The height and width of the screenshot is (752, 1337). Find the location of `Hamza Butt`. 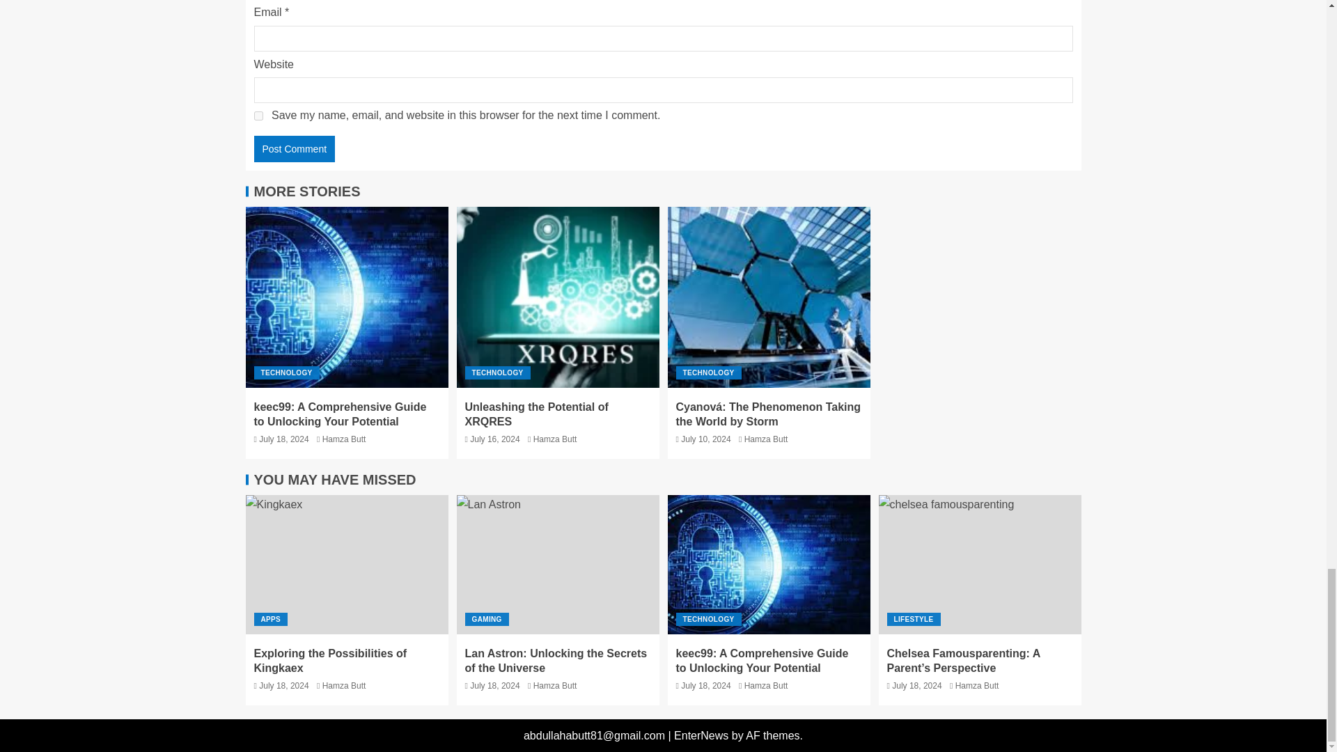

Hamza Butt is located at coordinates (556, 439).